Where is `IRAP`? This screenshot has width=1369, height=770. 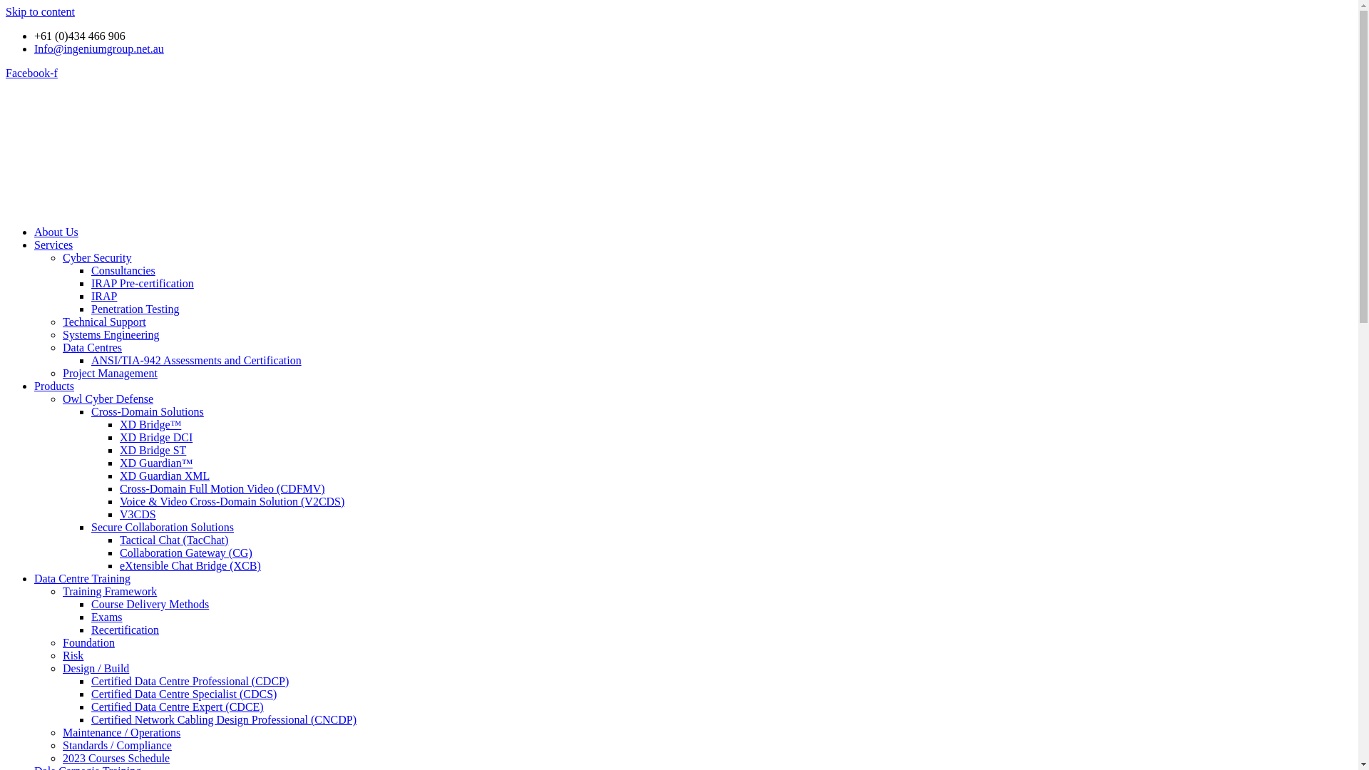
IRAP is located at coordinates (104, 297).